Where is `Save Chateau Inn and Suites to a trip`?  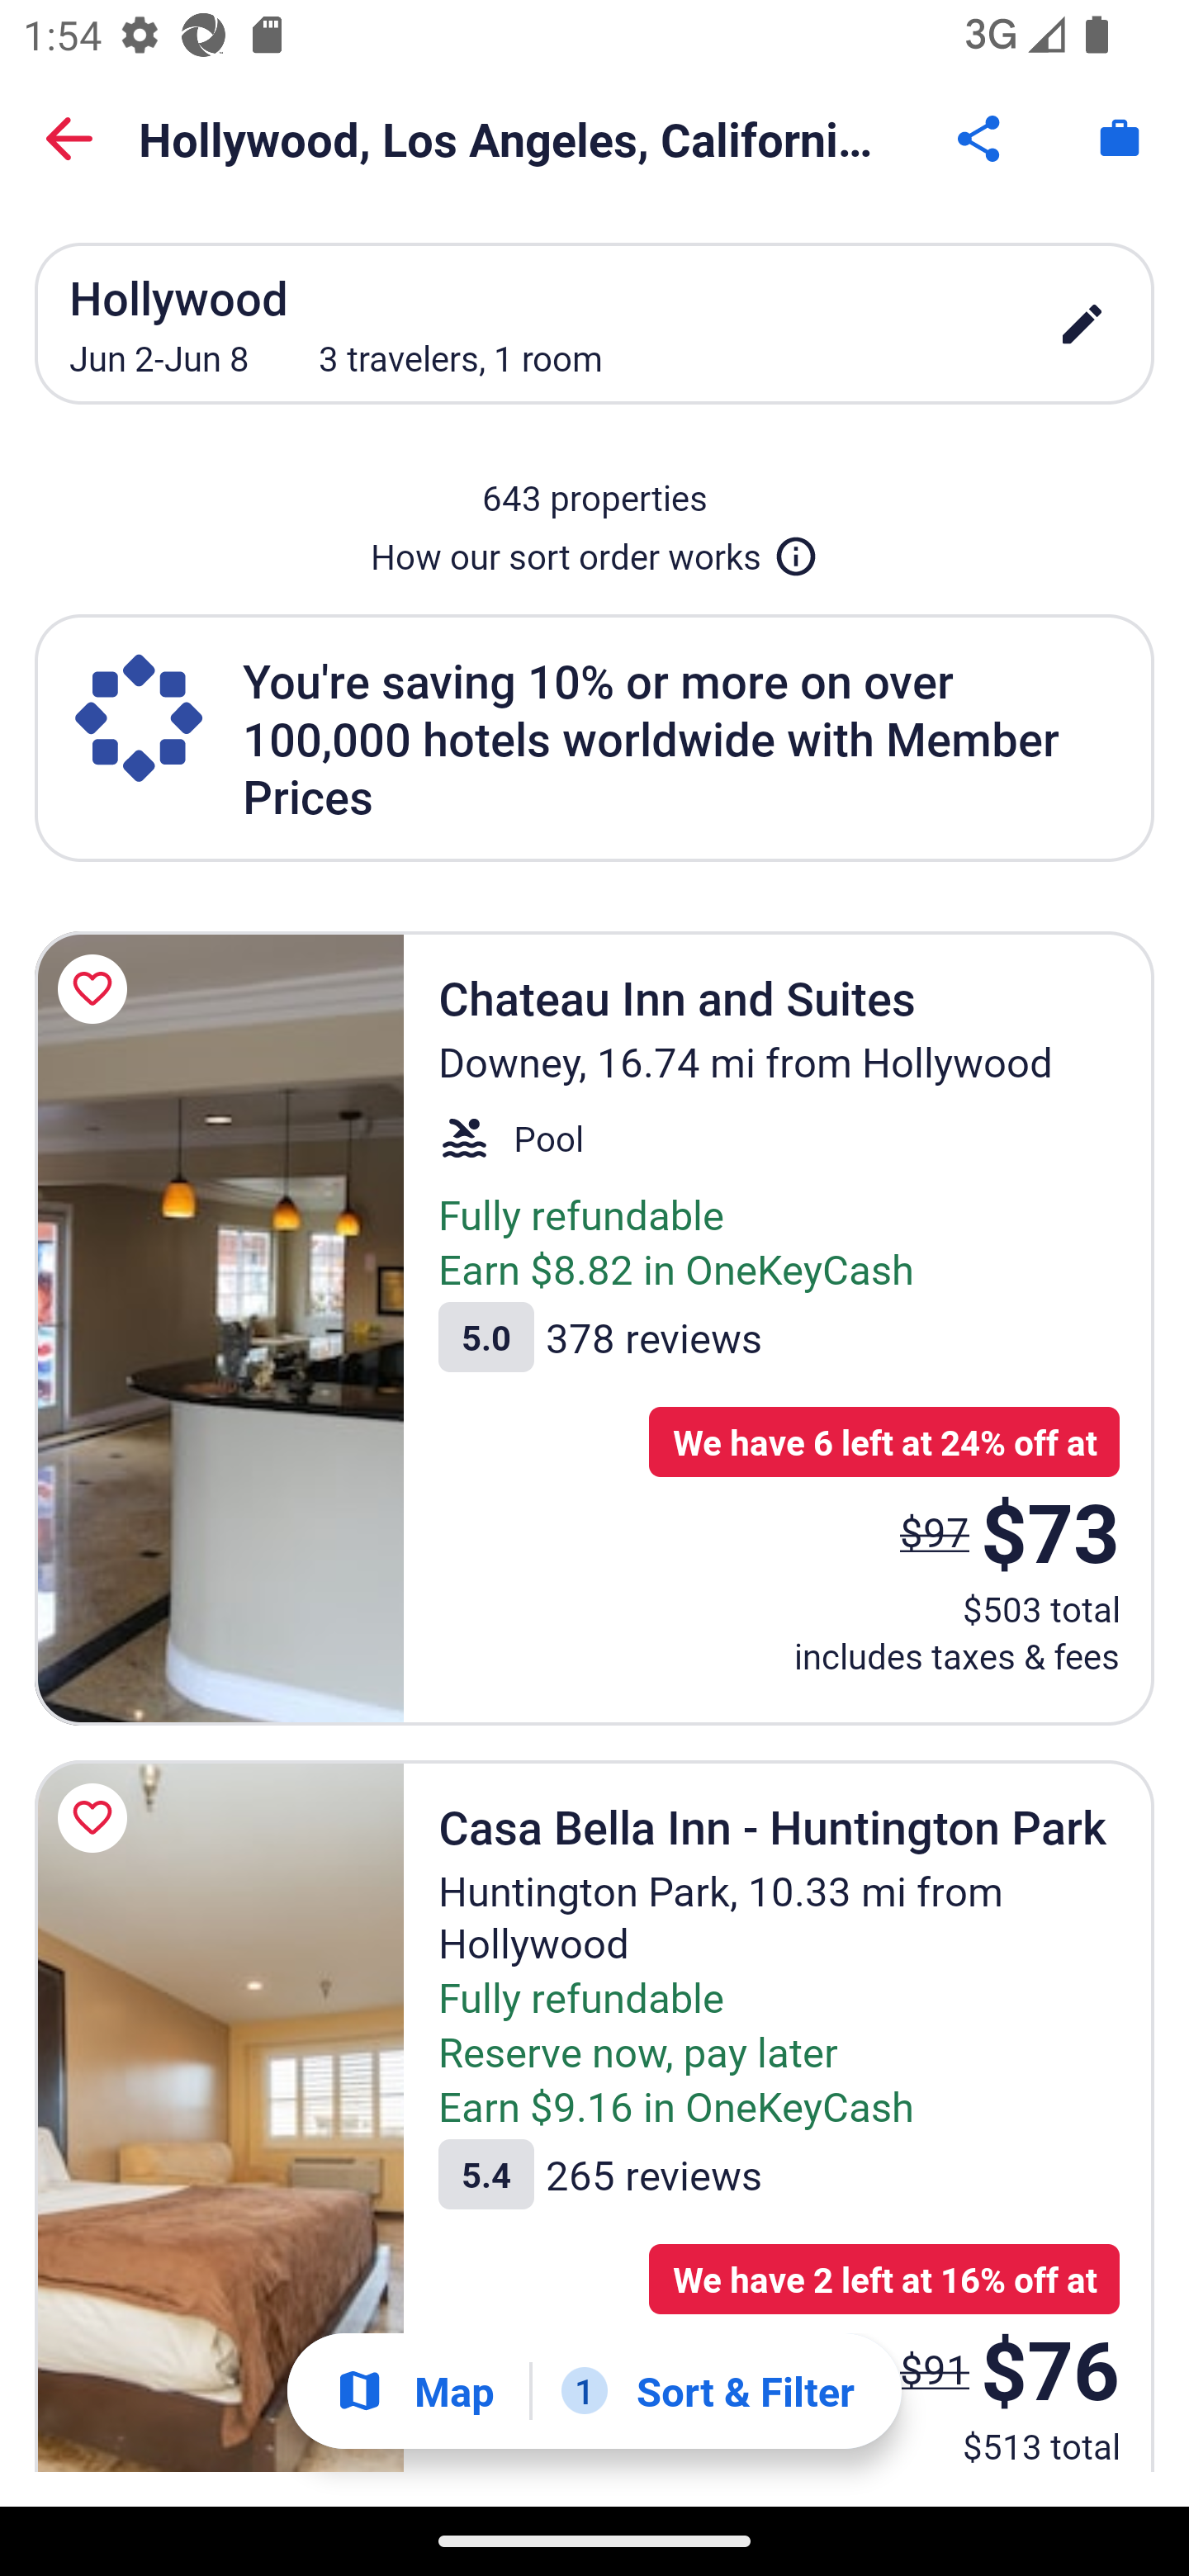 Save Chateau Inn and Suites to a trip is located at coordinates (97, 989).